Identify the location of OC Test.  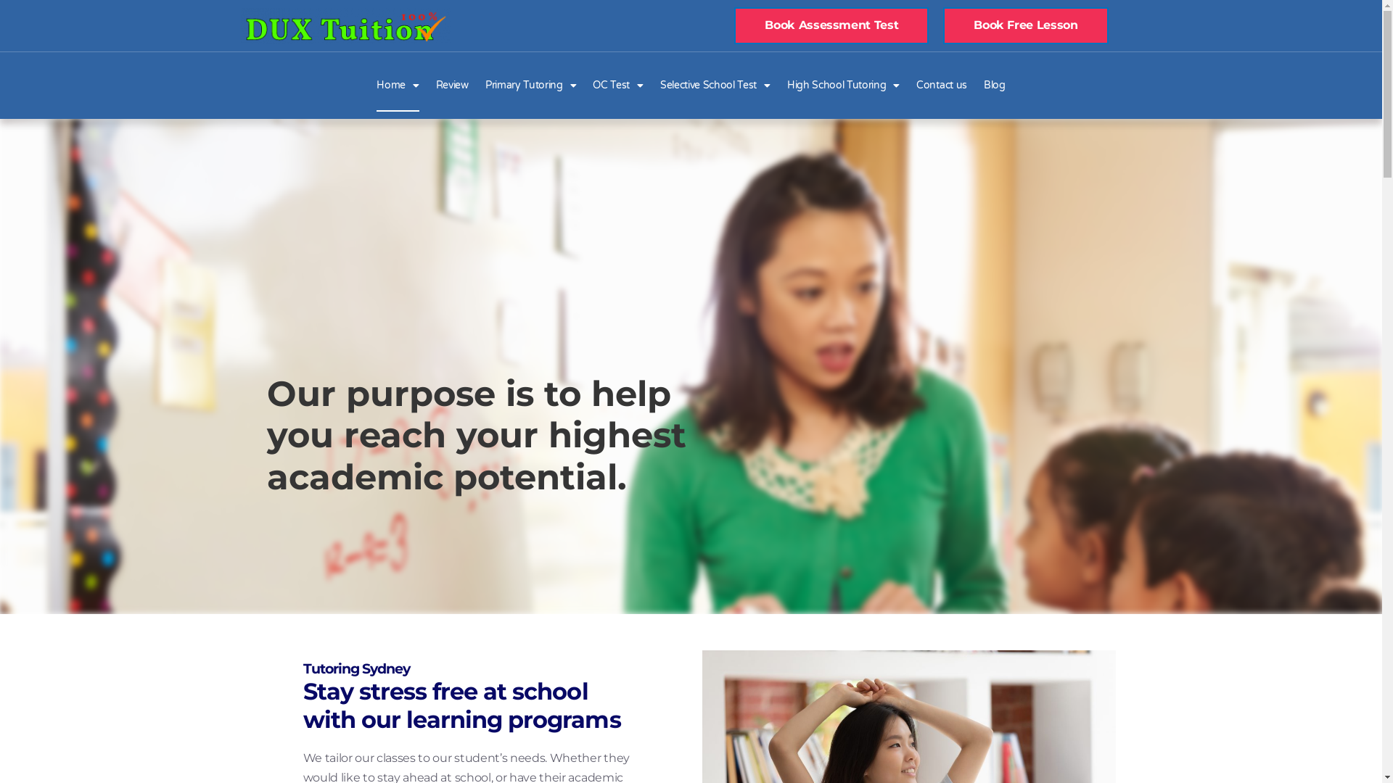
(618, 86).